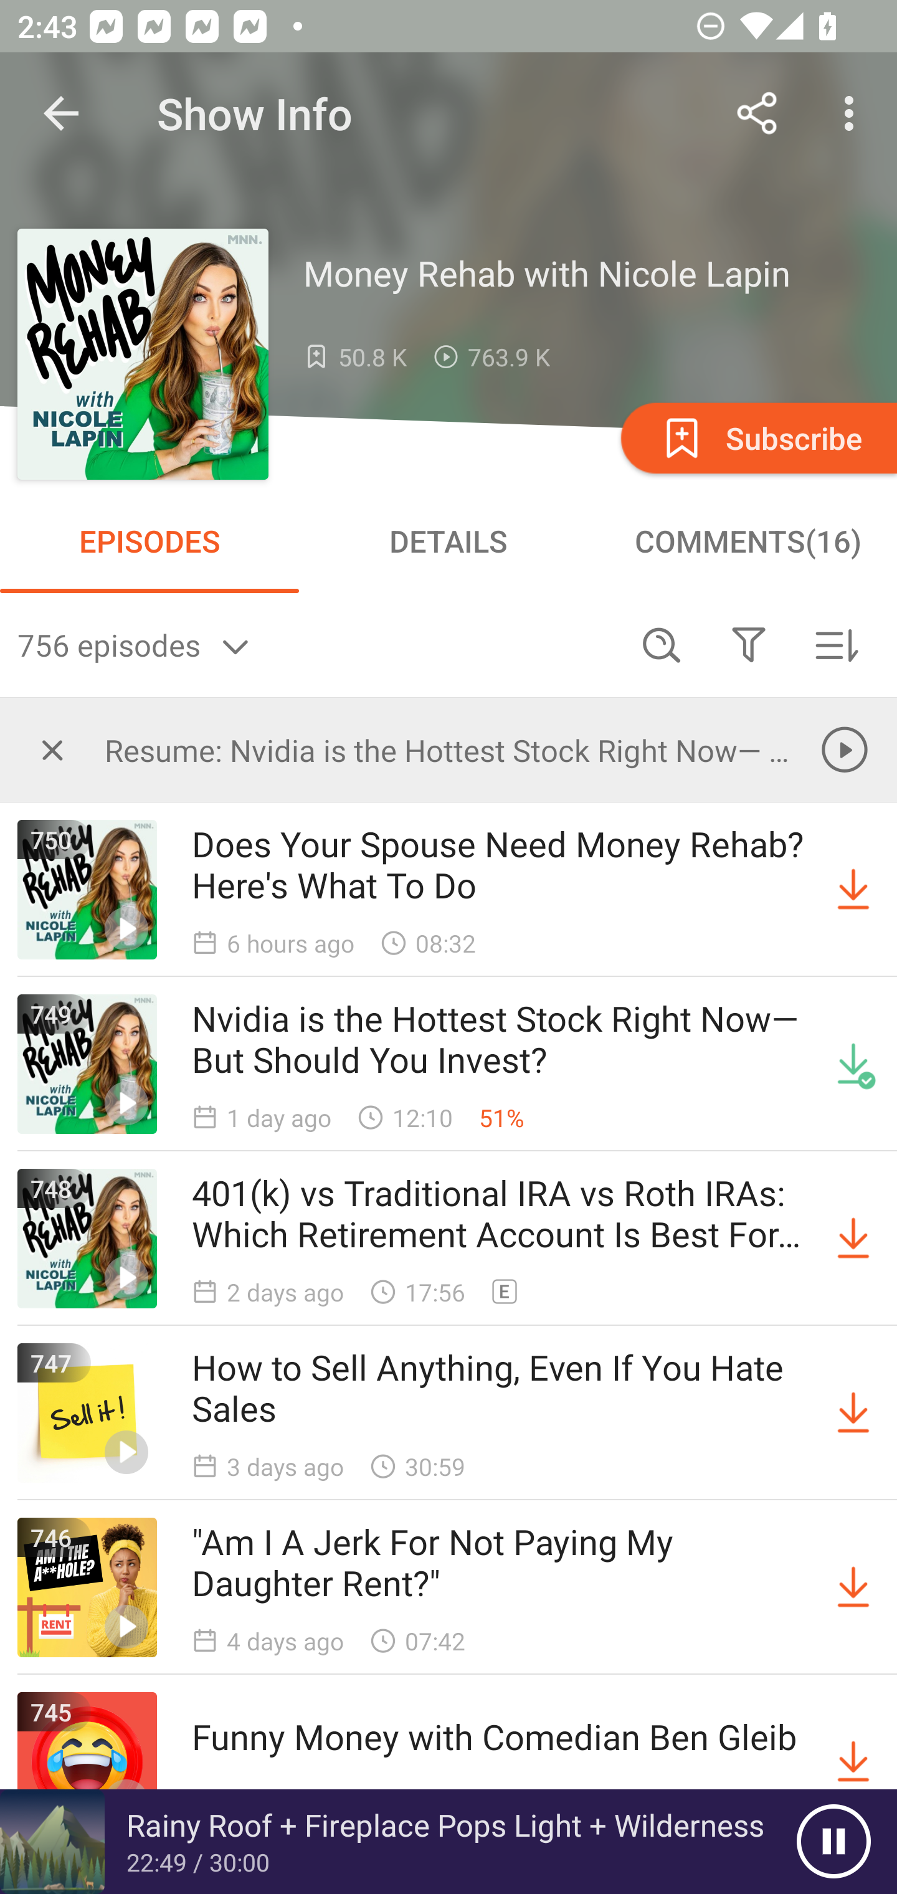  What do you see at coordinates (747, 541) in the screenshot?
I see `COMMENTS(16)` at bounding box center [747, 541].